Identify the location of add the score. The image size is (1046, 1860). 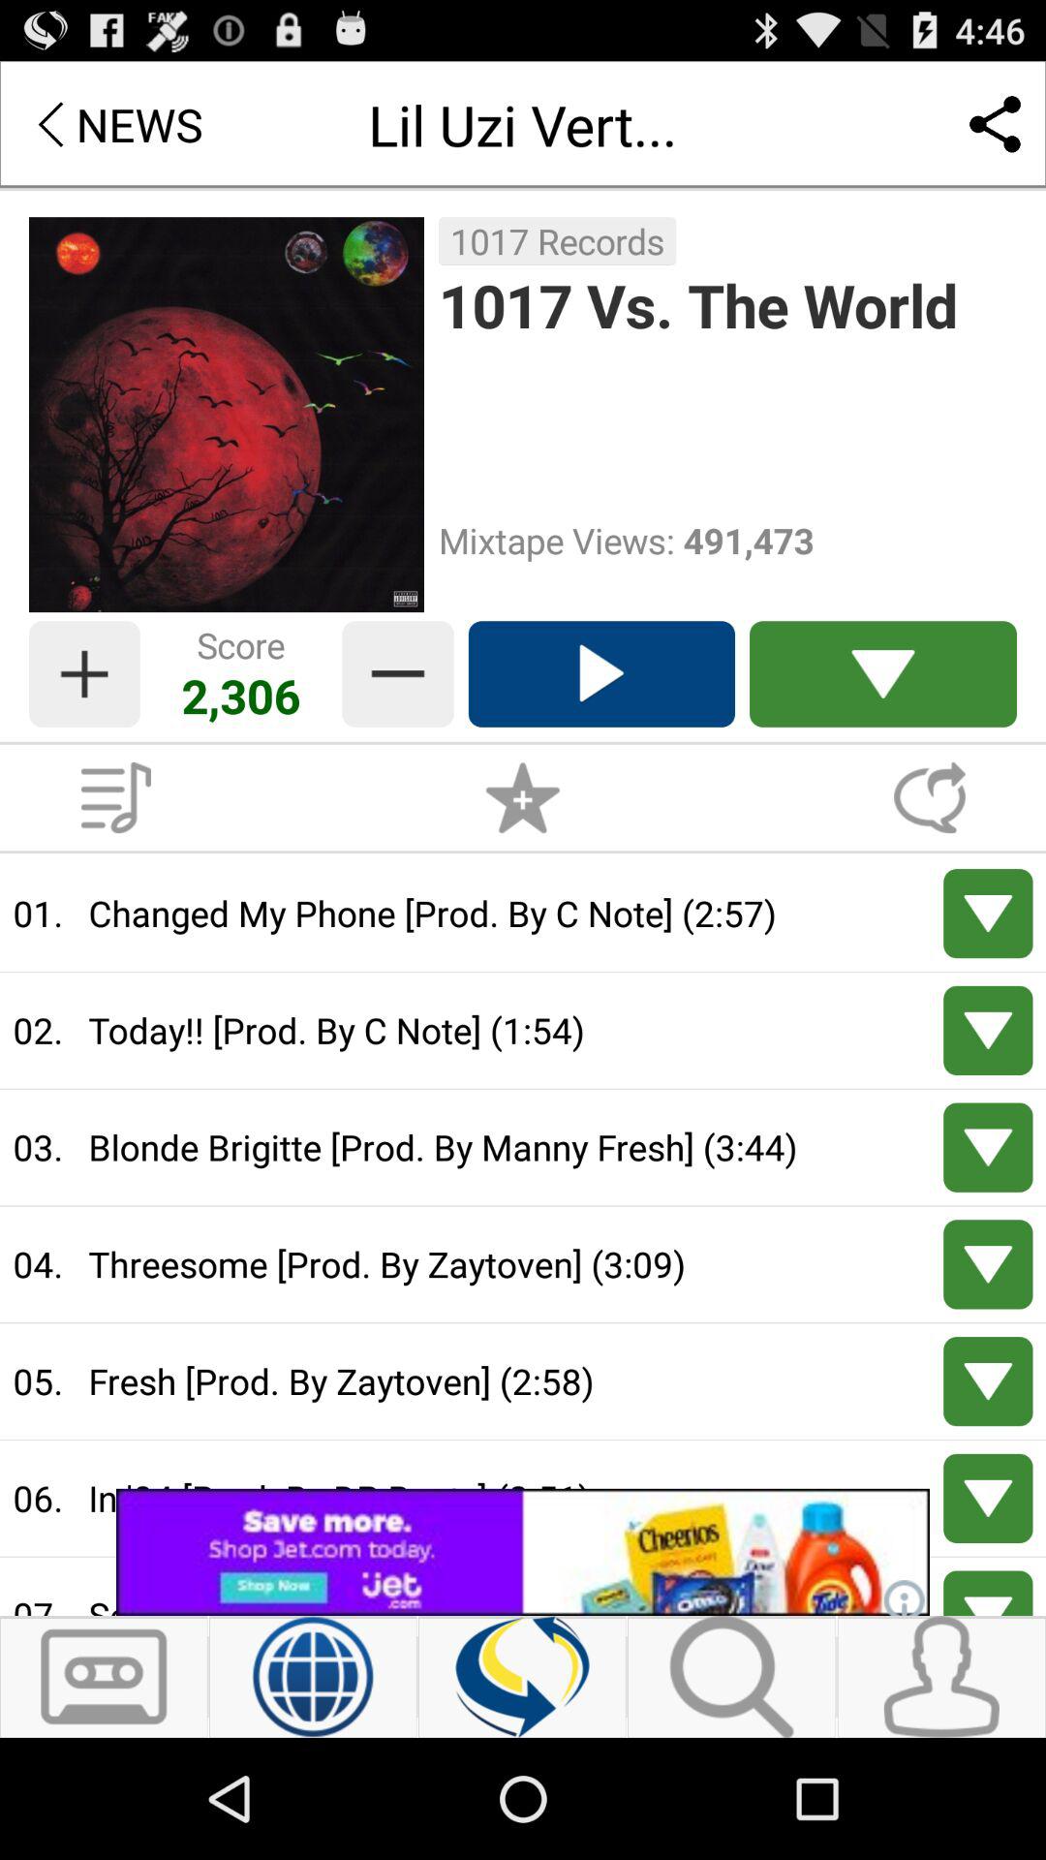
(84, 674).